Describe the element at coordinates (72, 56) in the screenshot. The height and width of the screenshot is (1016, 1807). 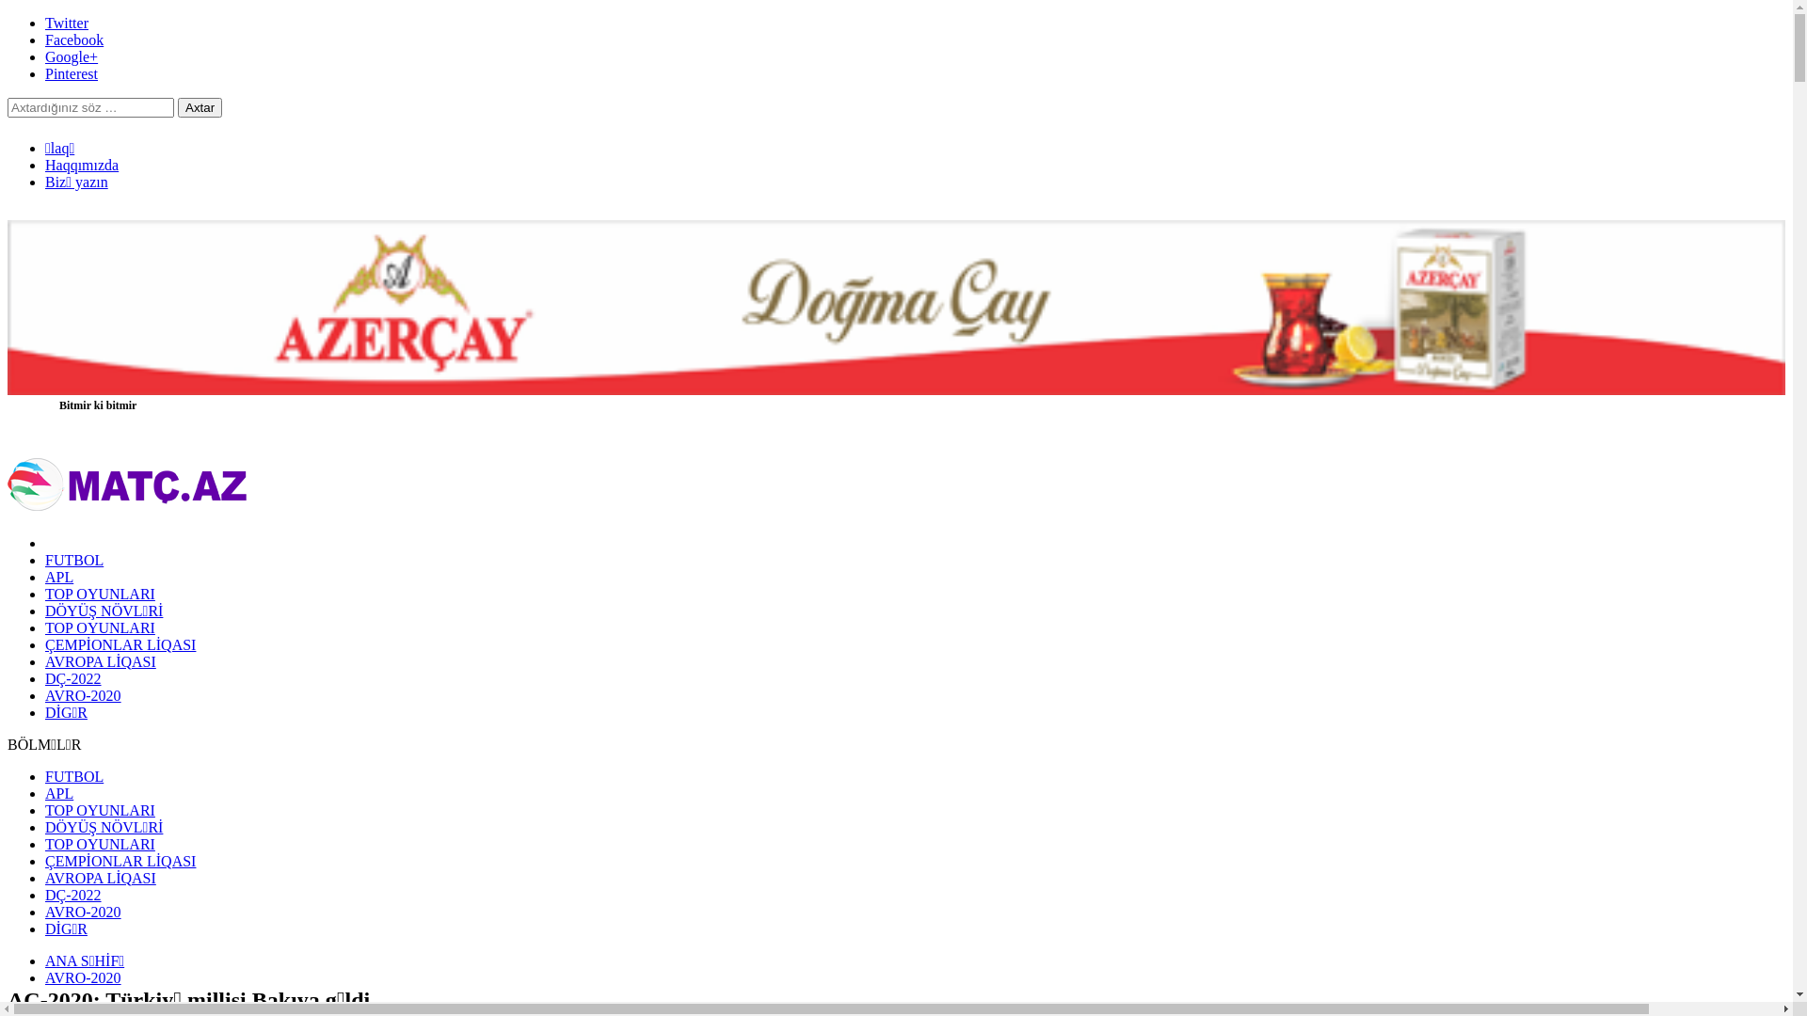
I see `Google+` at that location.